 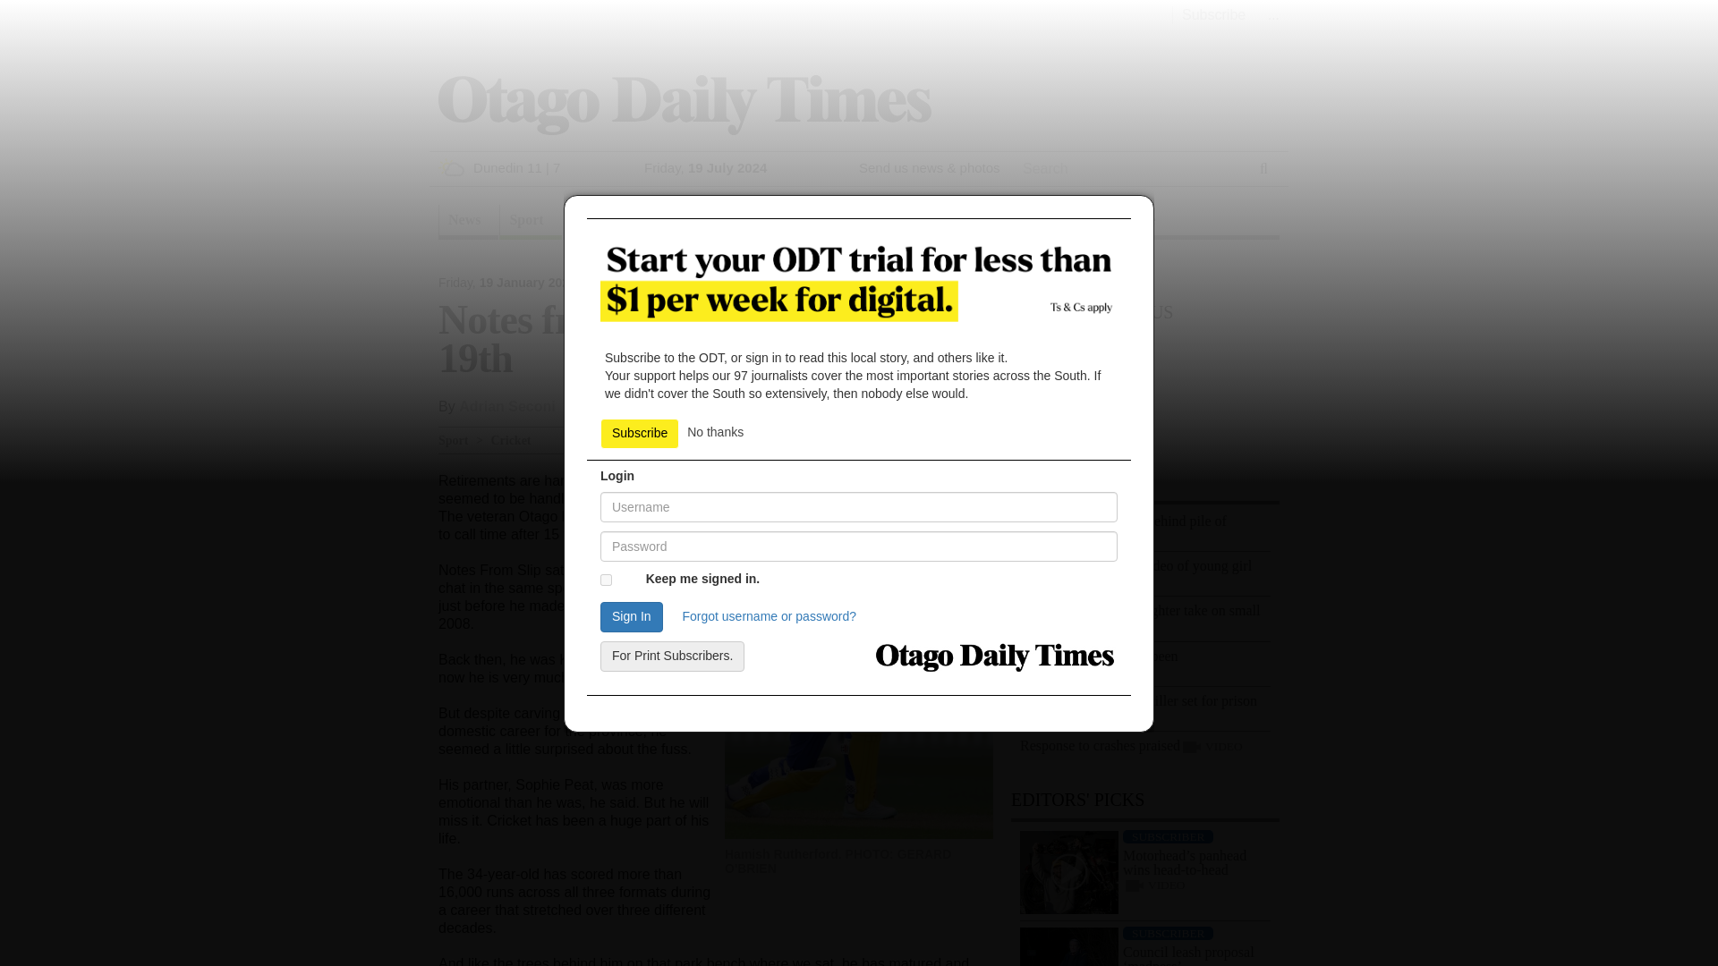 I want to click on Home, so click(x=684, y=104).